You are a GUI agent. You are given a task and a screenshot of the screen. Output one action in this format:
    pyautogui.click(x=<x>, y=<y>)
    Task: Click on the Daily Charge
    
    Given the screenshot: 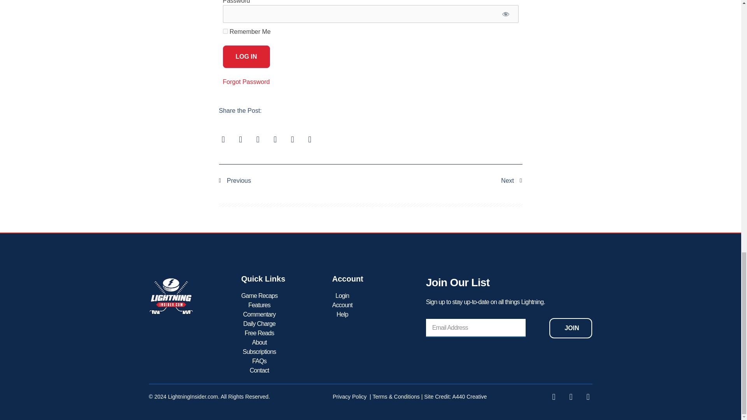 What is the action you would take?
    pyautogui.click(x=259, y=324)
    